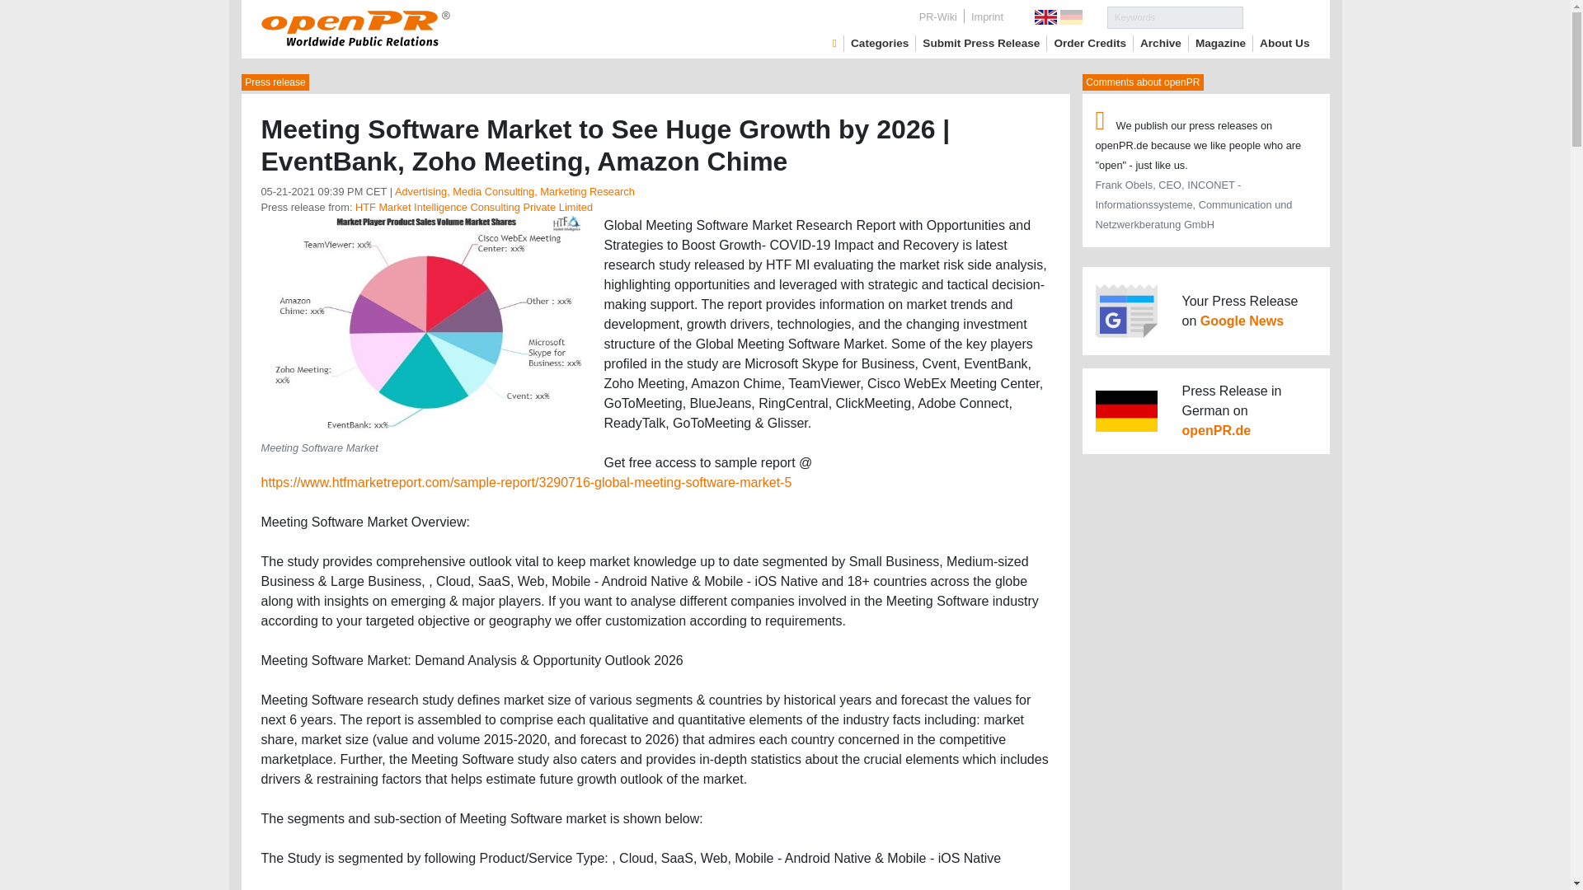 The height and width of the screenshot is (890, 1583). Describe the element at coordinates (880, 43) in the screenshot. I see `Categories` at that location.